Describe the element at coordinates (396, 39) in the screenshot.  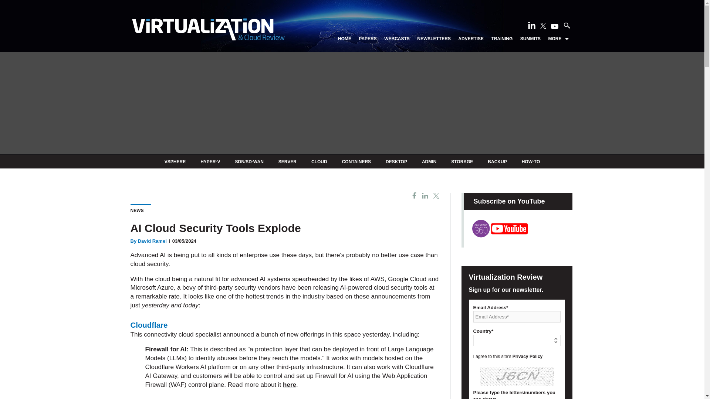
I see `WEBCASTS` at that location.